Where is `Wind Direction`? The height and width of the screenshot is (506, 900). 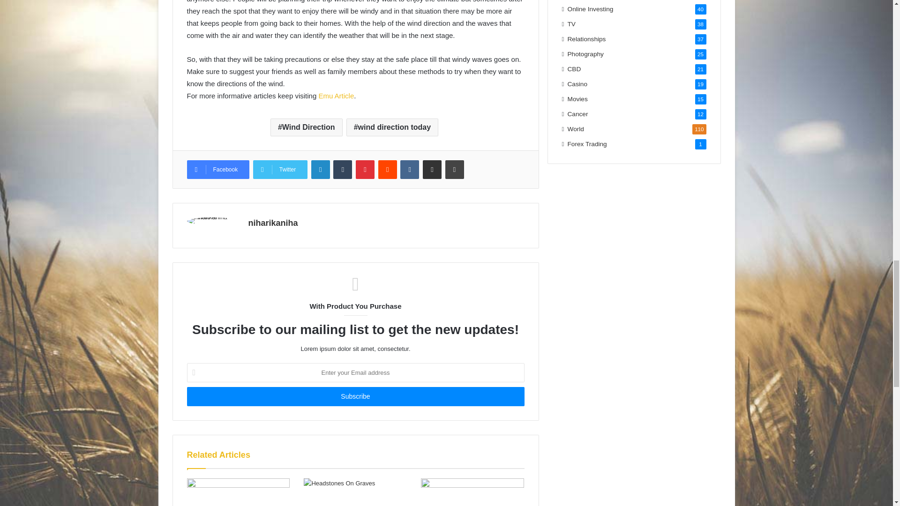
Wind Direction is located at coordinates (307, 127).